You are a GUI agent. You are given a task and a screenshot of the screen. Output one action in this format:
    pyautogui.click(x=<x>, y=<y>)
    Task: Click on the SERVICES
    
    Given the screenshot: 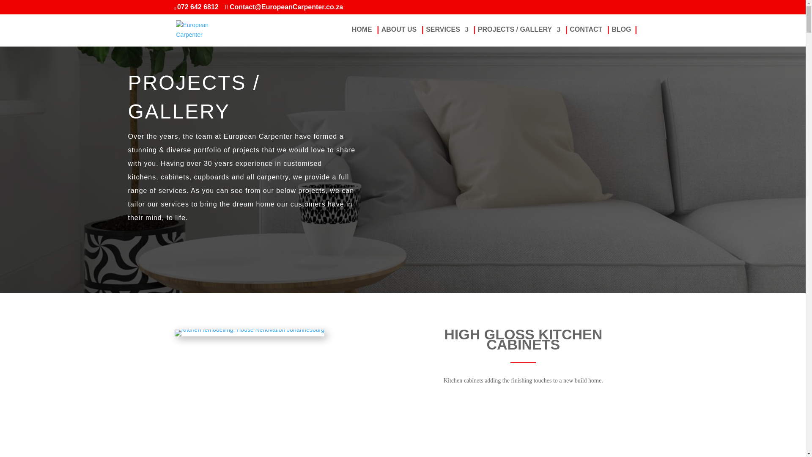 What is the action you would take?
    pyautogui.click(x=447, y=36)
    